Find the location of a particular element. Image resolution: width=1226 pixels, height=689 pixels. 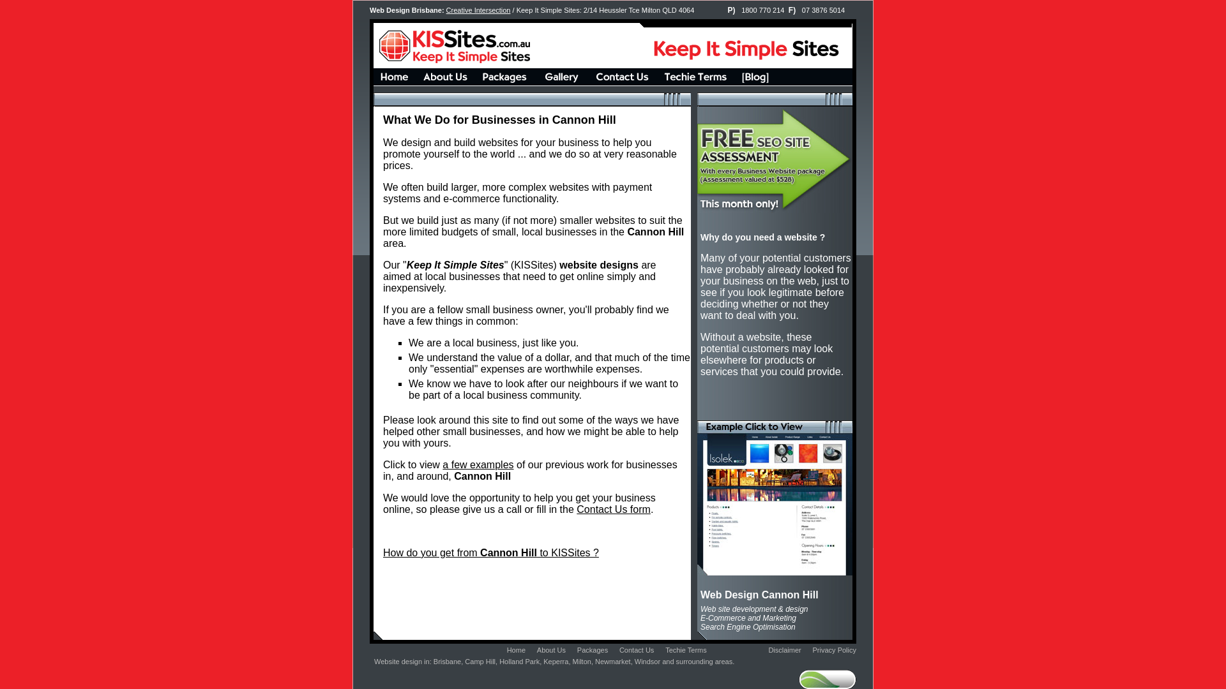

Windsor is located at coordinates (647, 662).